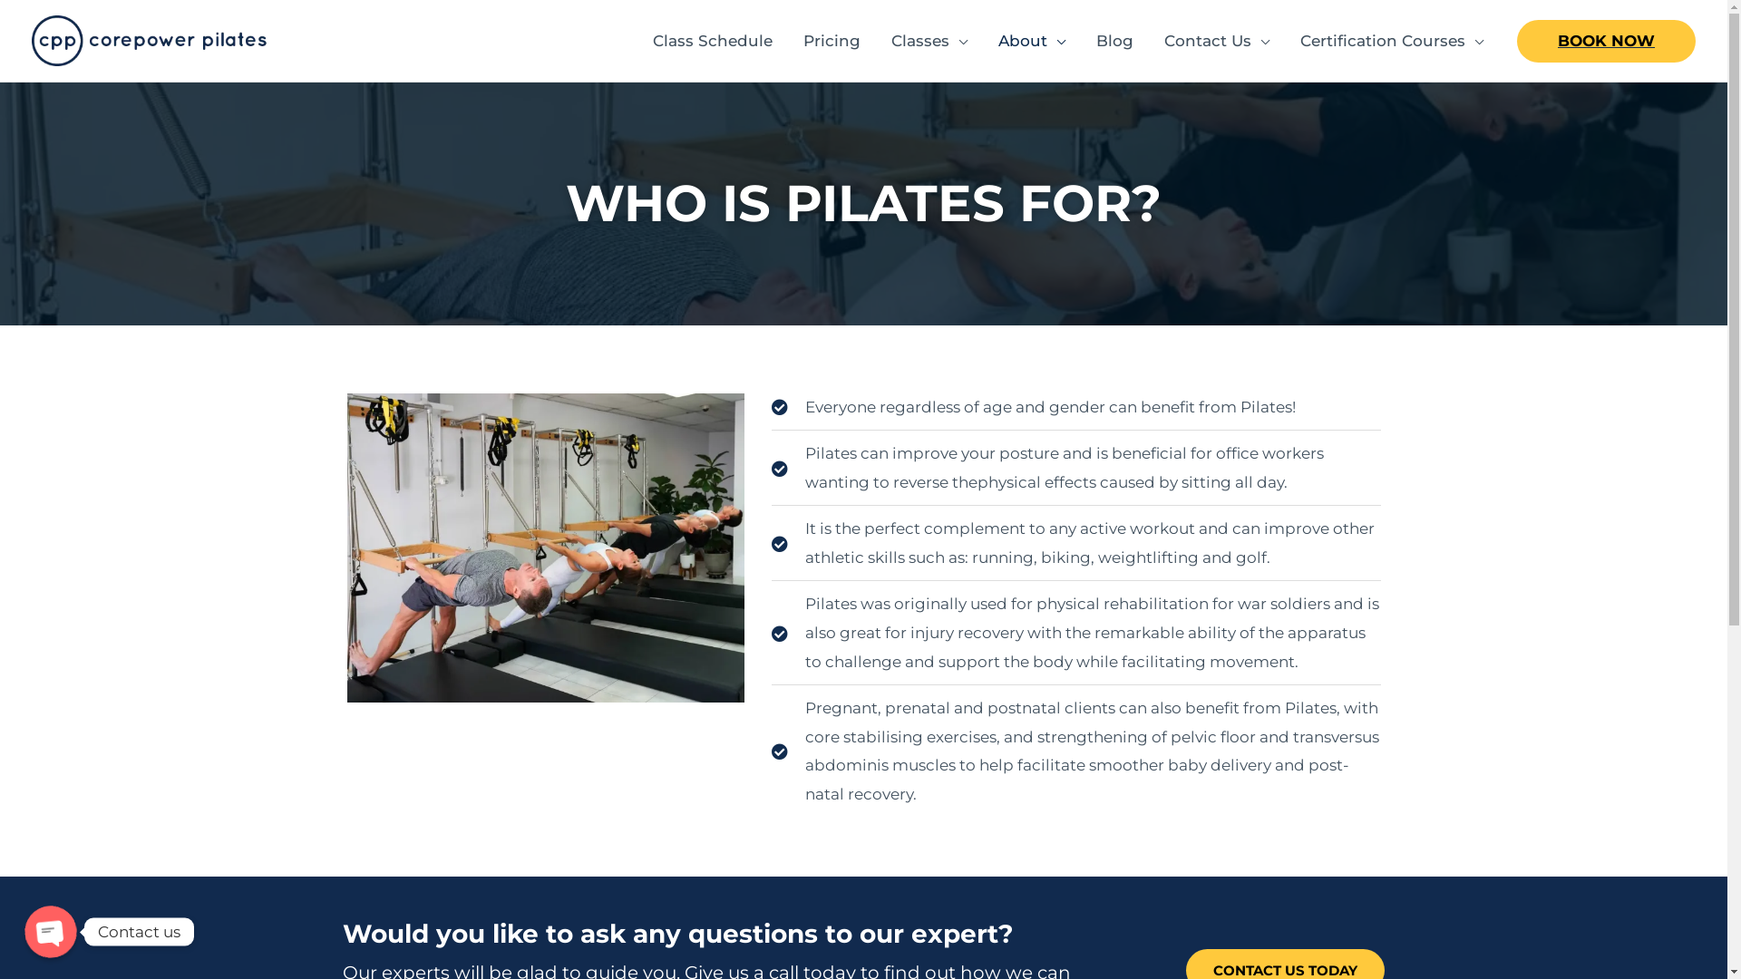 The width and height of the screenshot is (1741, 979). I want to click on Certification Courses, so click(1392, 41).